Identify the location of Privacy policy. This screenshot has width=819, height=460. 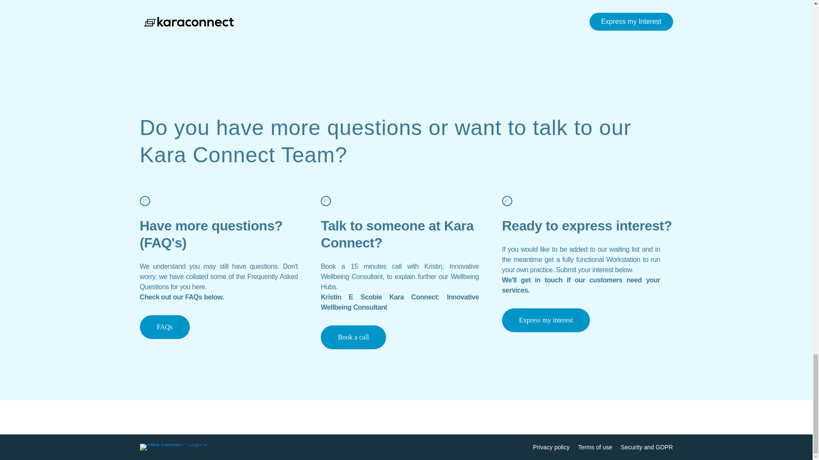
(551, 447).